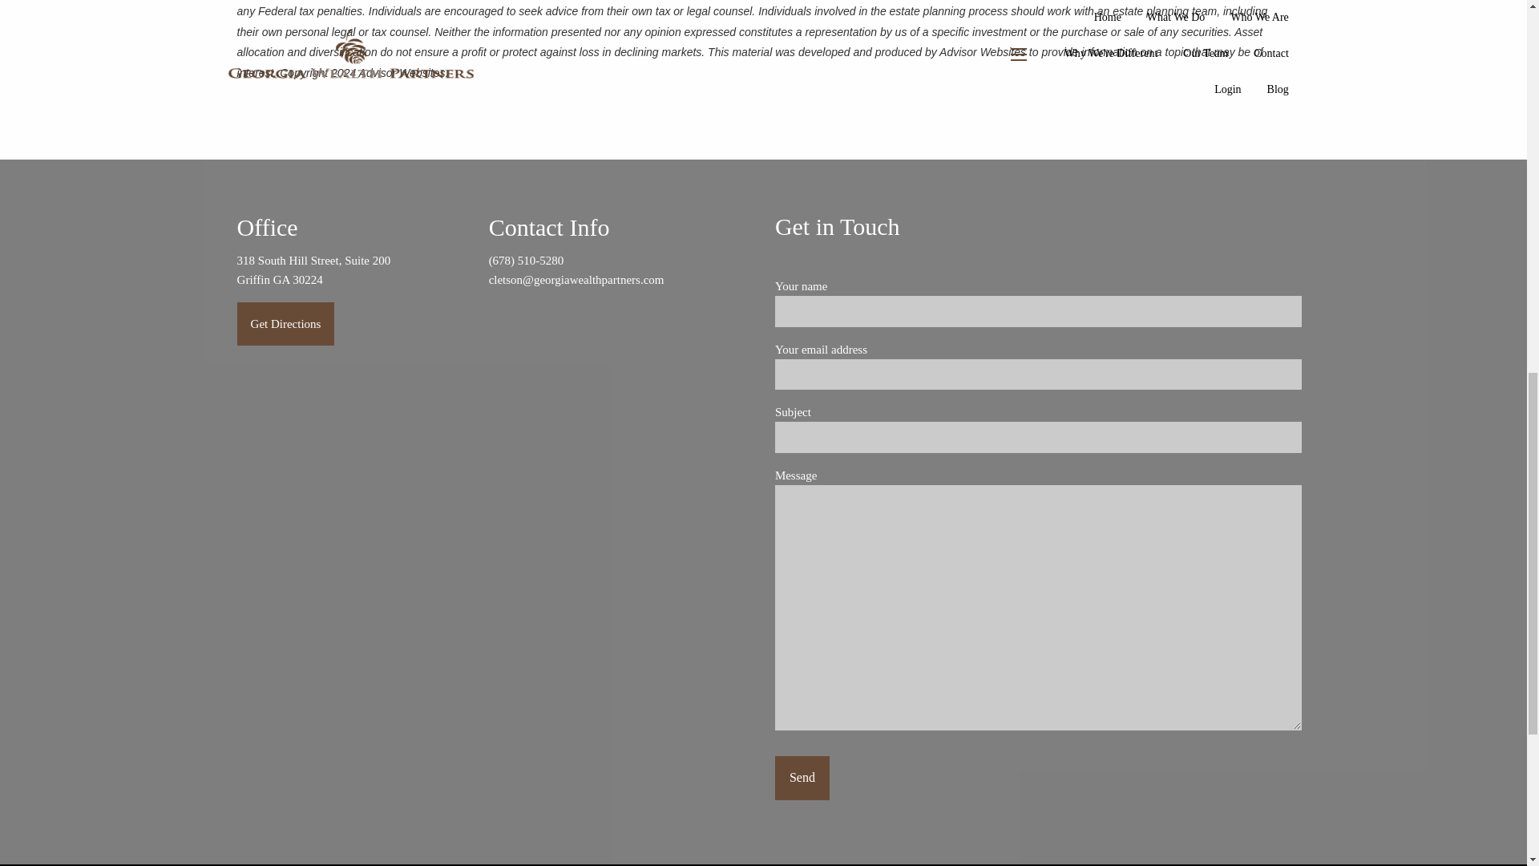 The image size is (1539, 866). Describe the element at coordinates (285, 323) in the screenshot. I see `Get Directions` at that location.